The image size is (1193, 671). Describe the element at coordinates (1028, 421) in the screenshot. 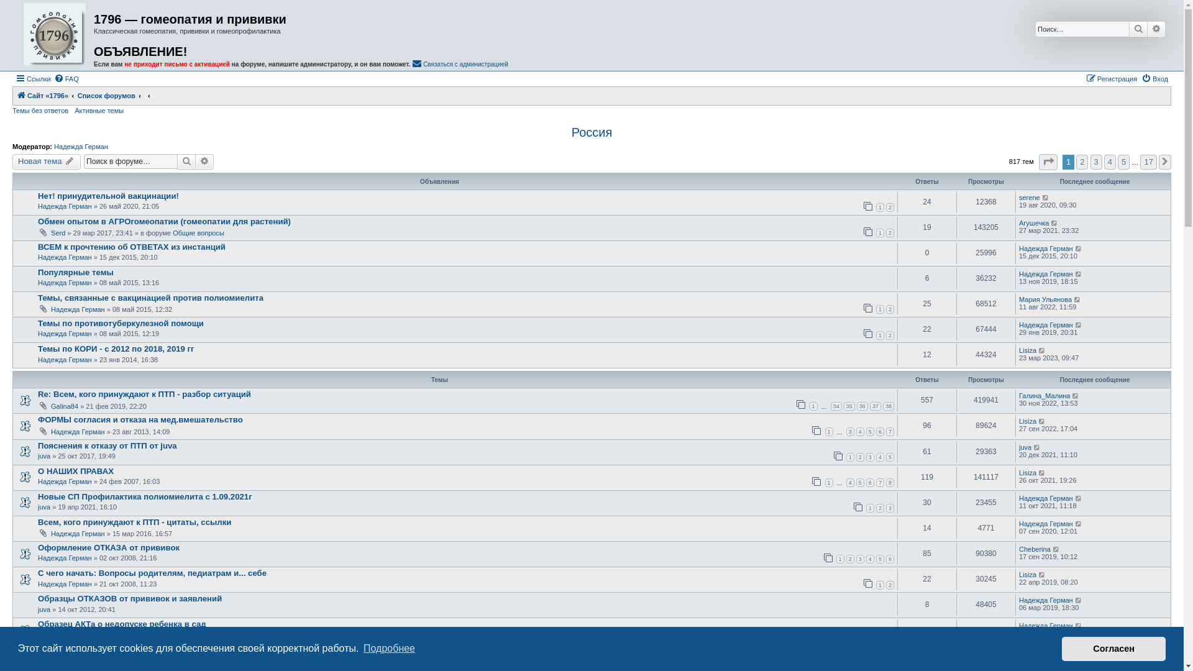

I see `Lisiza` at that location.